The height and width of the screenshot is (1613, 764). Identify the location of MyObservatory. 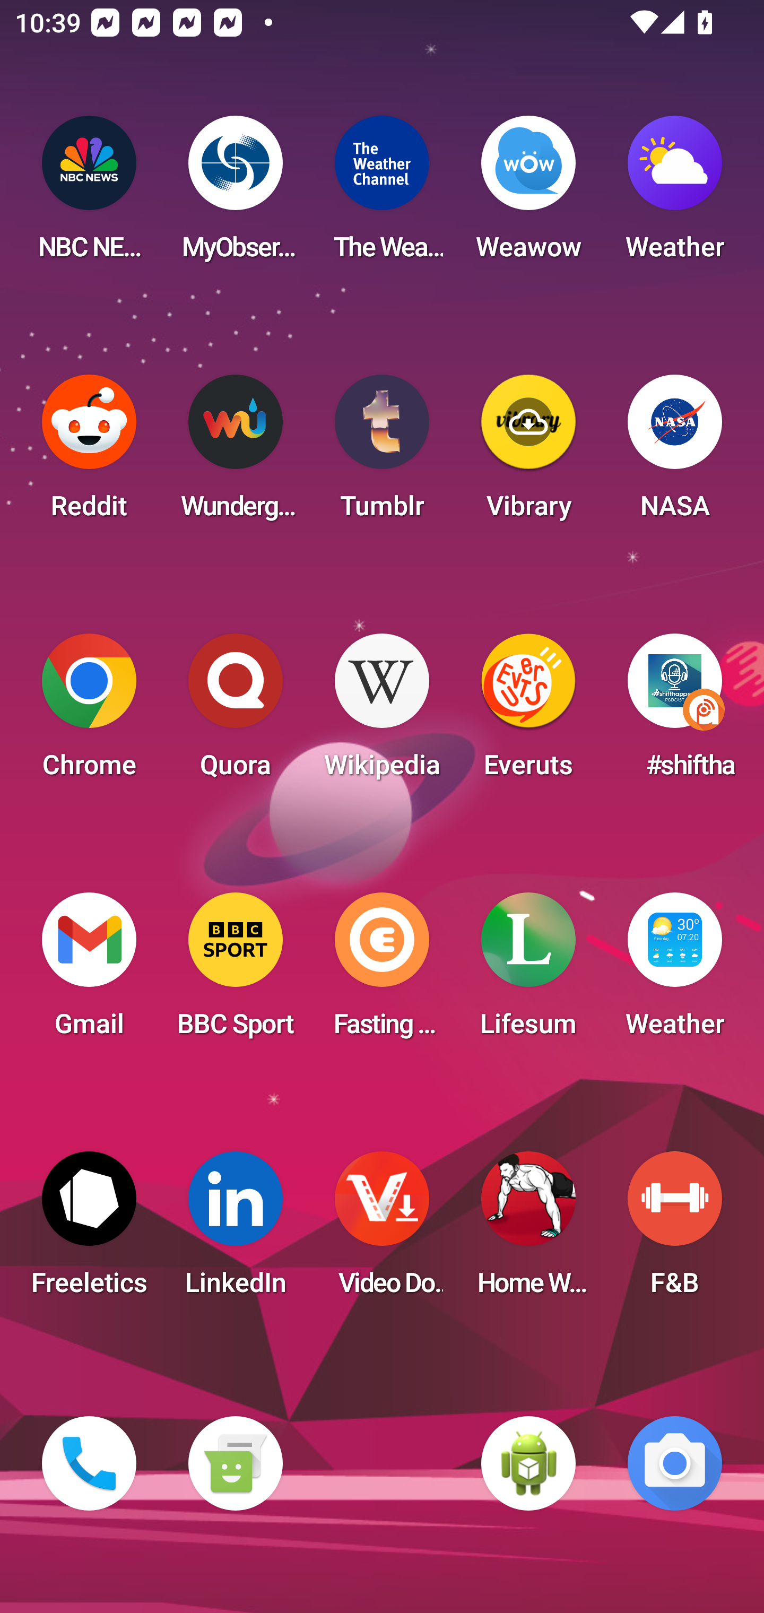
(235, 194).